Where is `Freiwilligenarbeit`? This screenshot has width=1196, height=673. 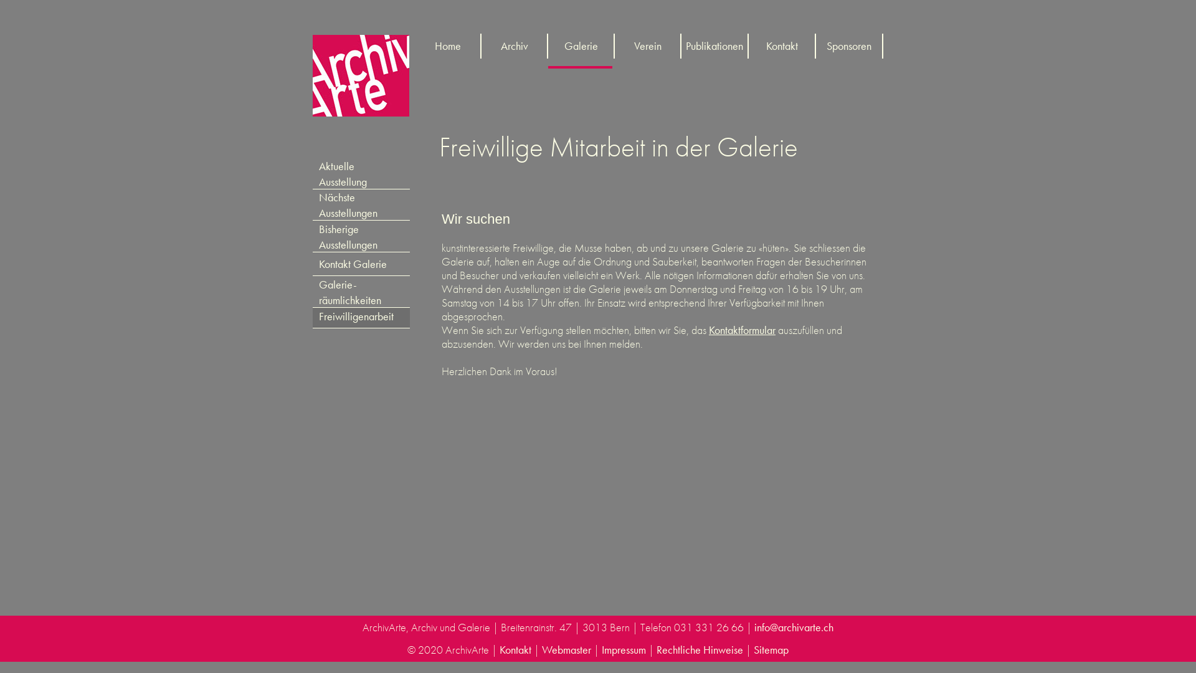 Freiwilligenarbeit is located at coordinates (361, 318).